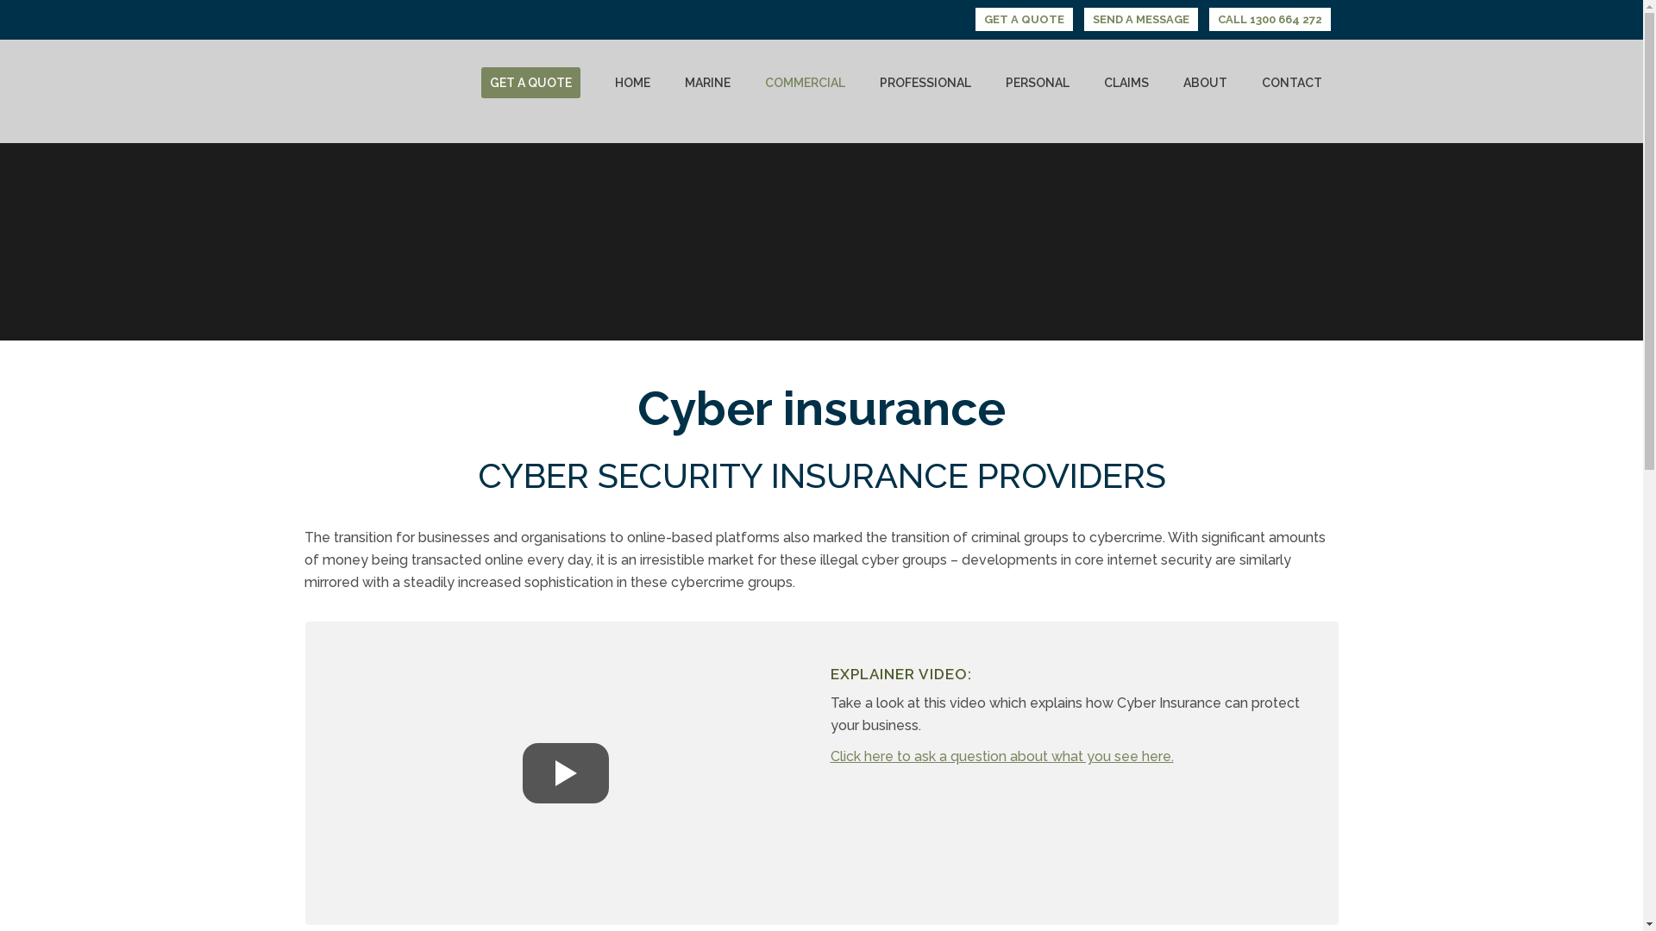 The width and height of the screenshot is (1656, 931). I want to click on HOME, so click(631, 83).